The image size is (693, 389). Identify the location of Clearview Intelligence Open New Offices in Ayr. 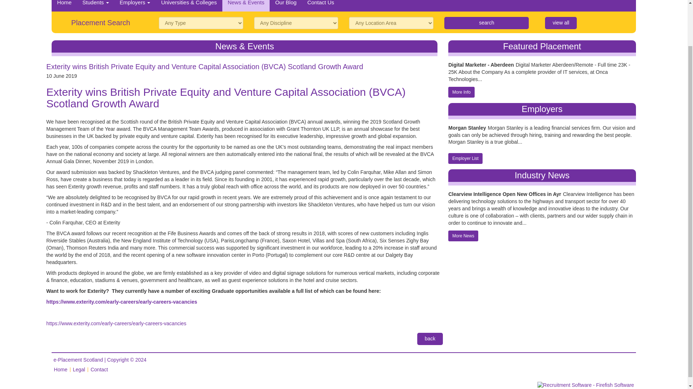
(505, 194).